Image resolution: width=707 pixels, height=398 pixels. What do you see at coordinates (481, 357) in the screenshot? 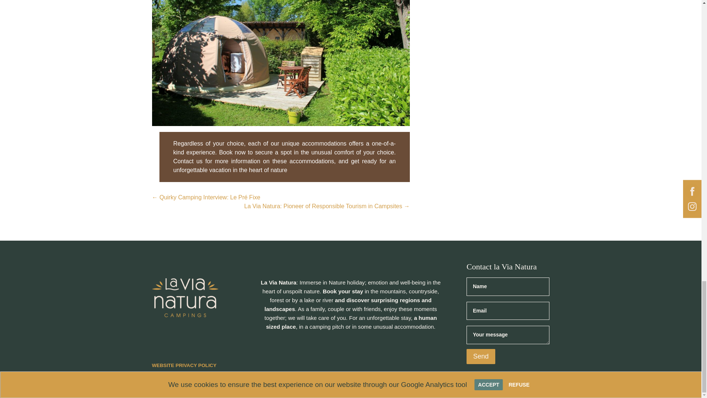
I see `Send` at bounding box center [481, 357].